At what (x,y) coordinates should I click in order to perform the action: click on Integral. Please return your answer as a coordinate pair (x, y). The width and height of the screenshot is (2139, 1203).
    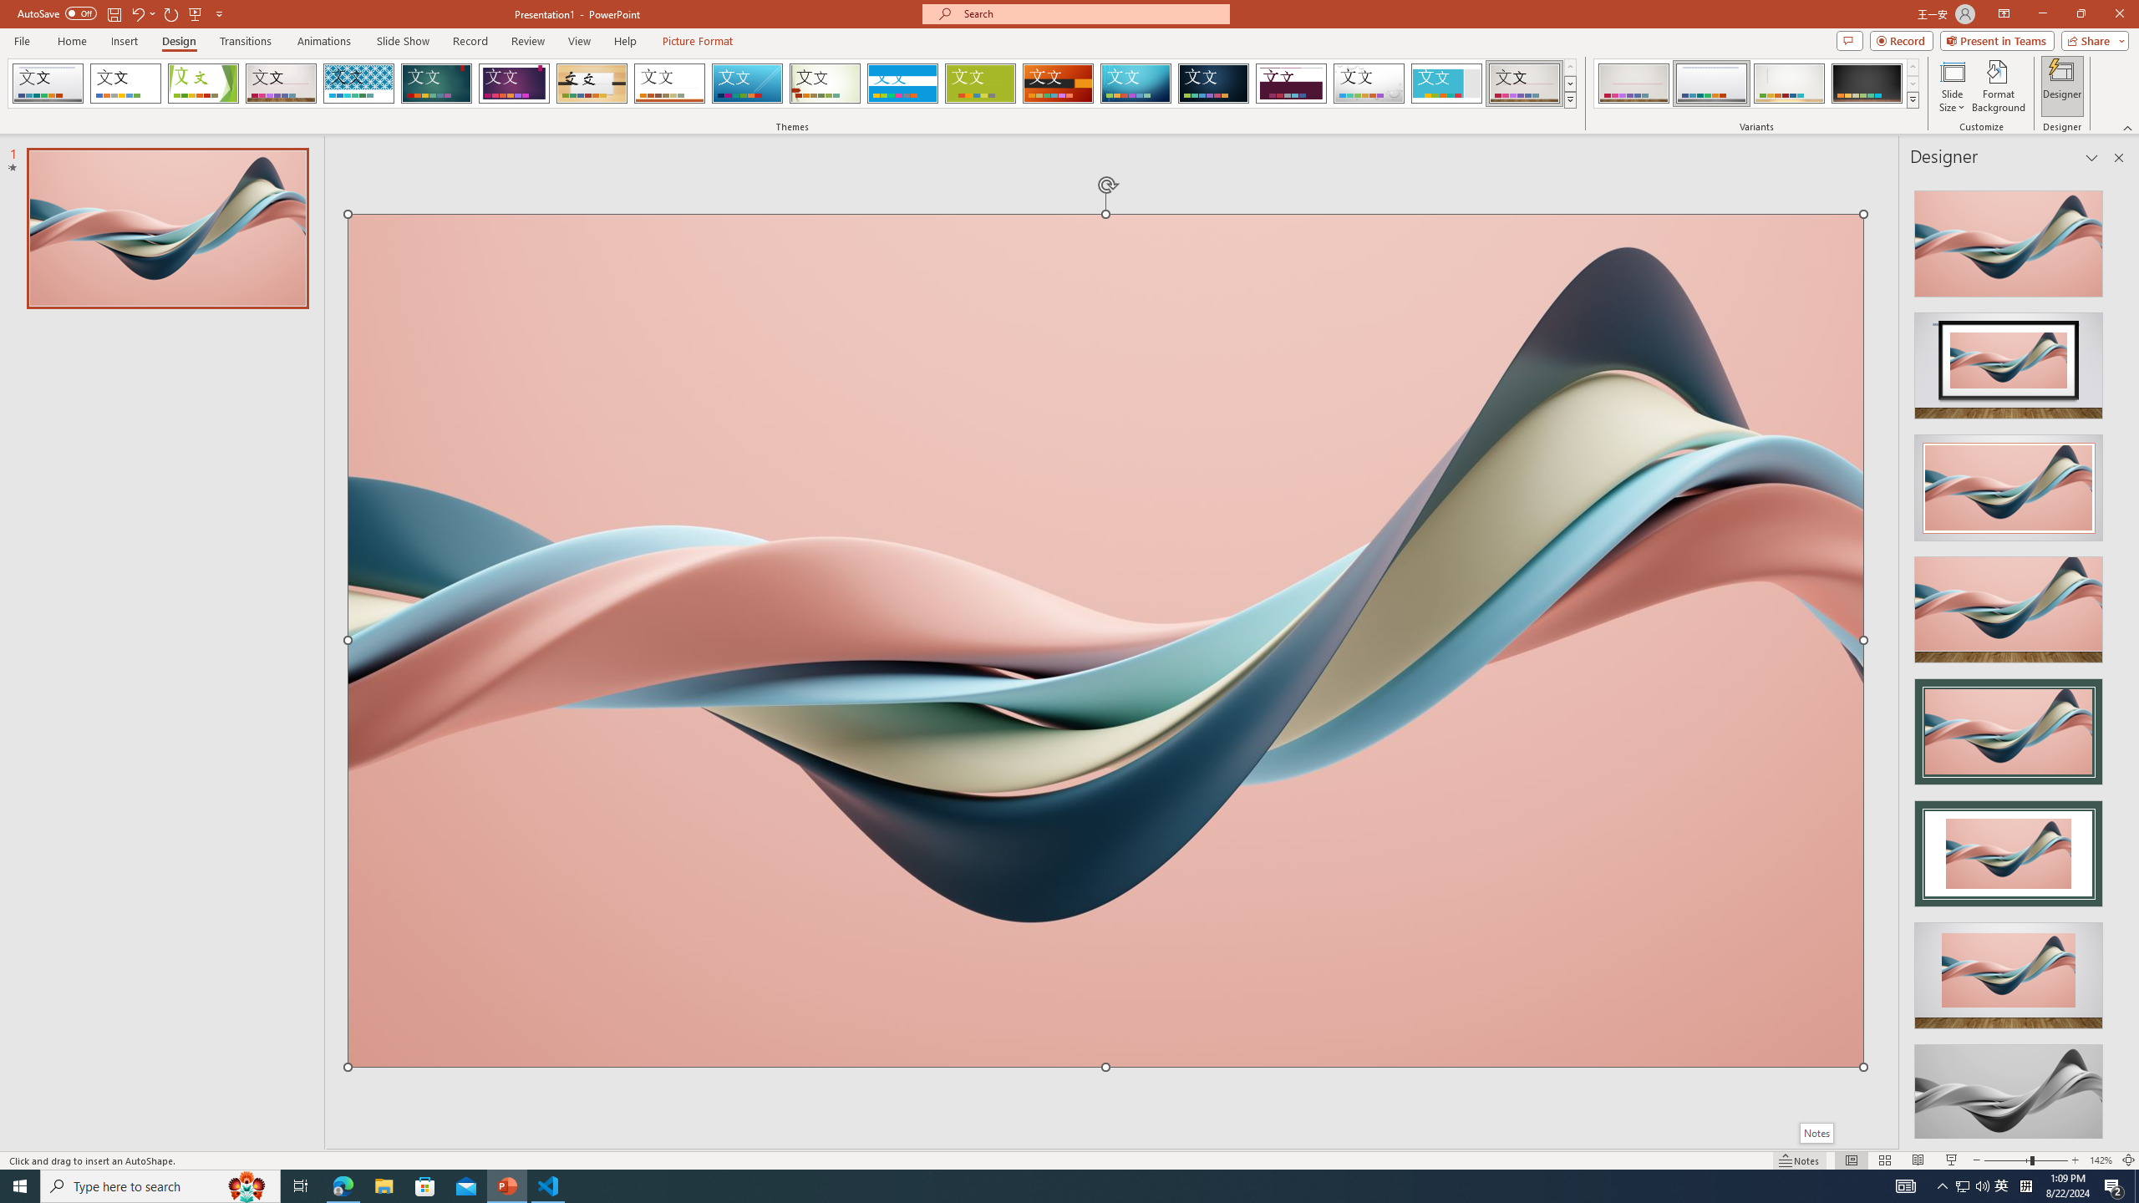
    Looking at the image, I should click on (359, 84).